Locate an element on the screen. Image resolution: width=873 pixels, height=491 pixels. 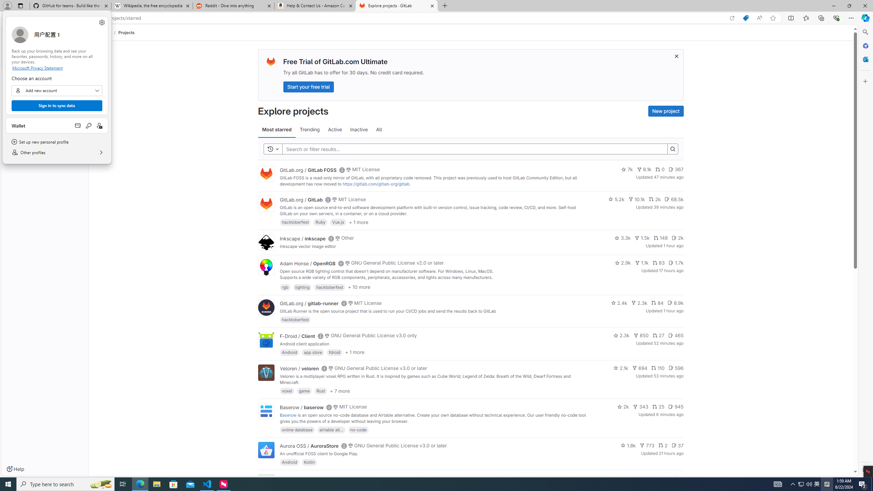
3.3k is located at coordinates (623, 238).